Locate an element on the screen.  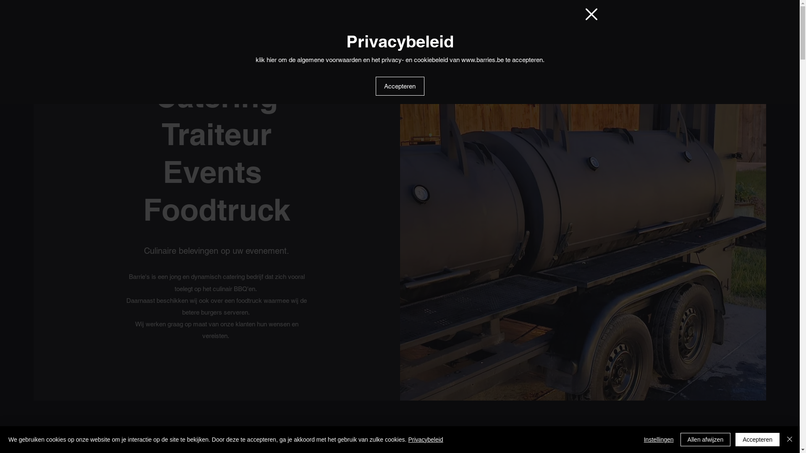
Foodtruck is located at coordinates (529, 40).